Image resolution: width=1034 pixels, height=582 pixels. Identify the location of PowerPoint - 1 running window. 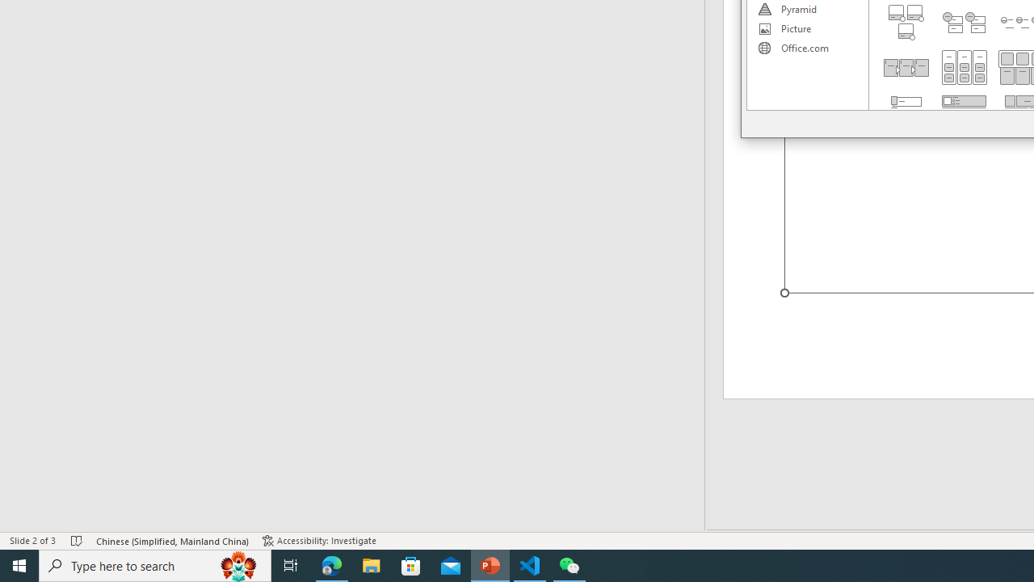
(490, 566).